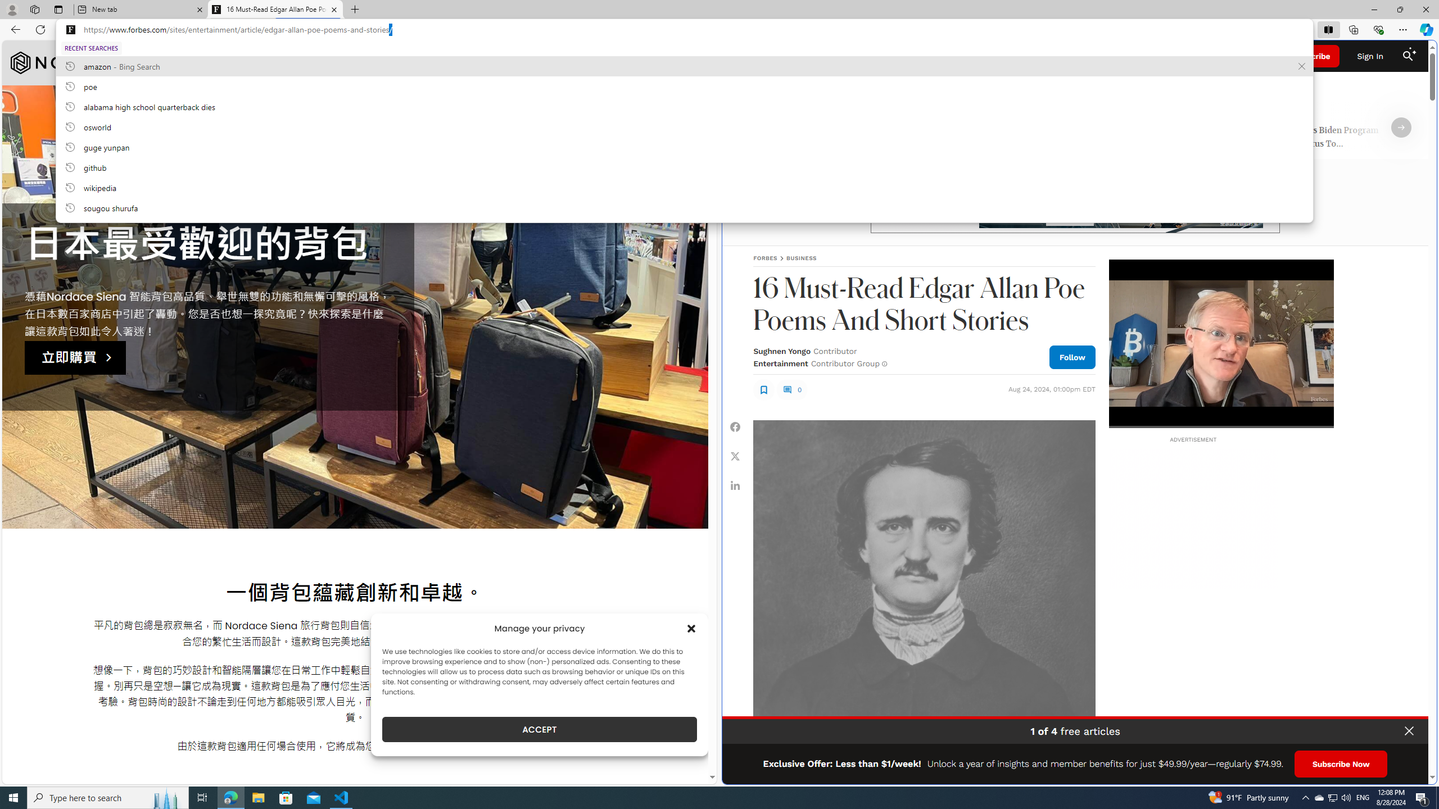 The image size is (1439, 809). Describe the element at coordinates (1401, 128) in the screenshot. I see `Arrow Right` at that location.